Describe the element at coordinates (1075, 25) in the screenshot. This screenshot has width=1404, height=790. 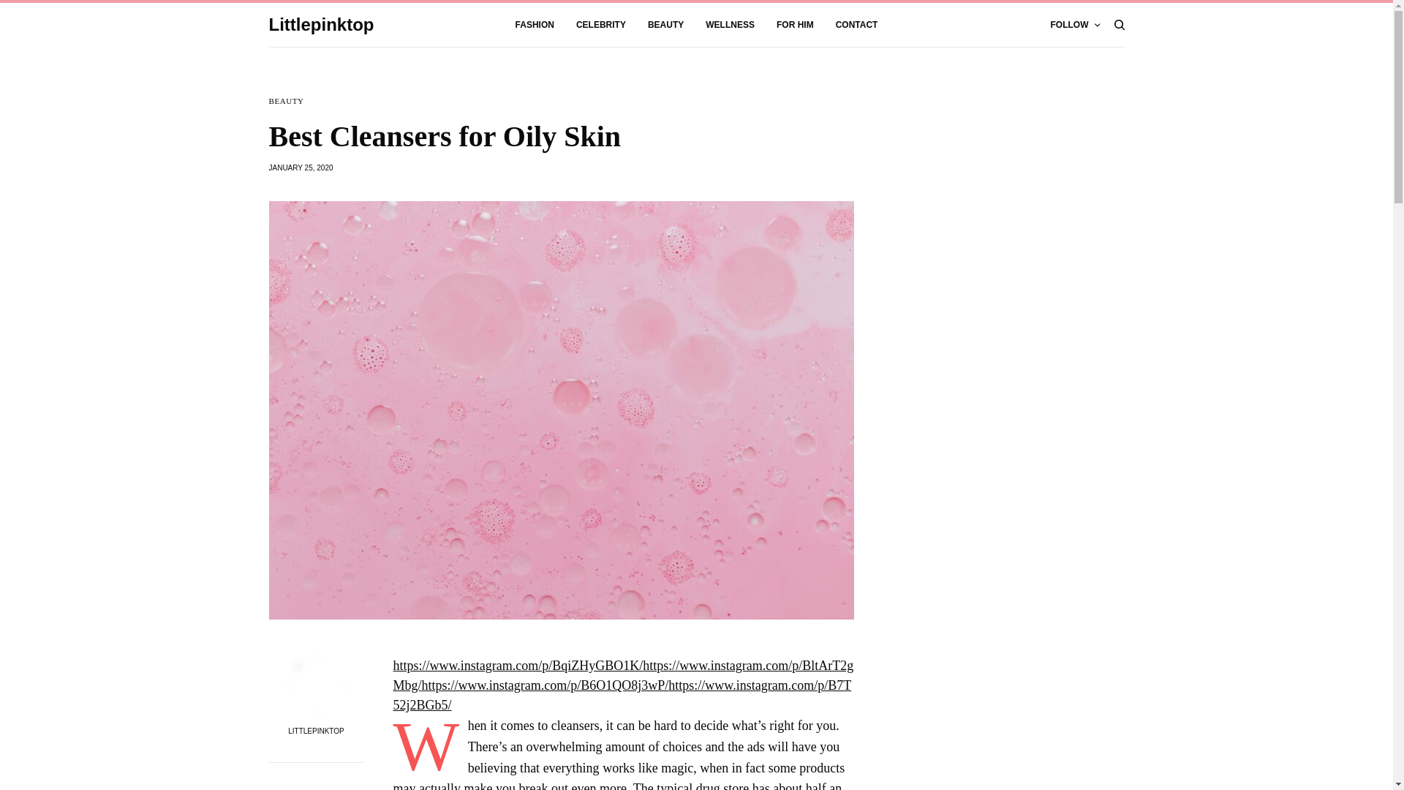
I see `FOLLOW` at that location.